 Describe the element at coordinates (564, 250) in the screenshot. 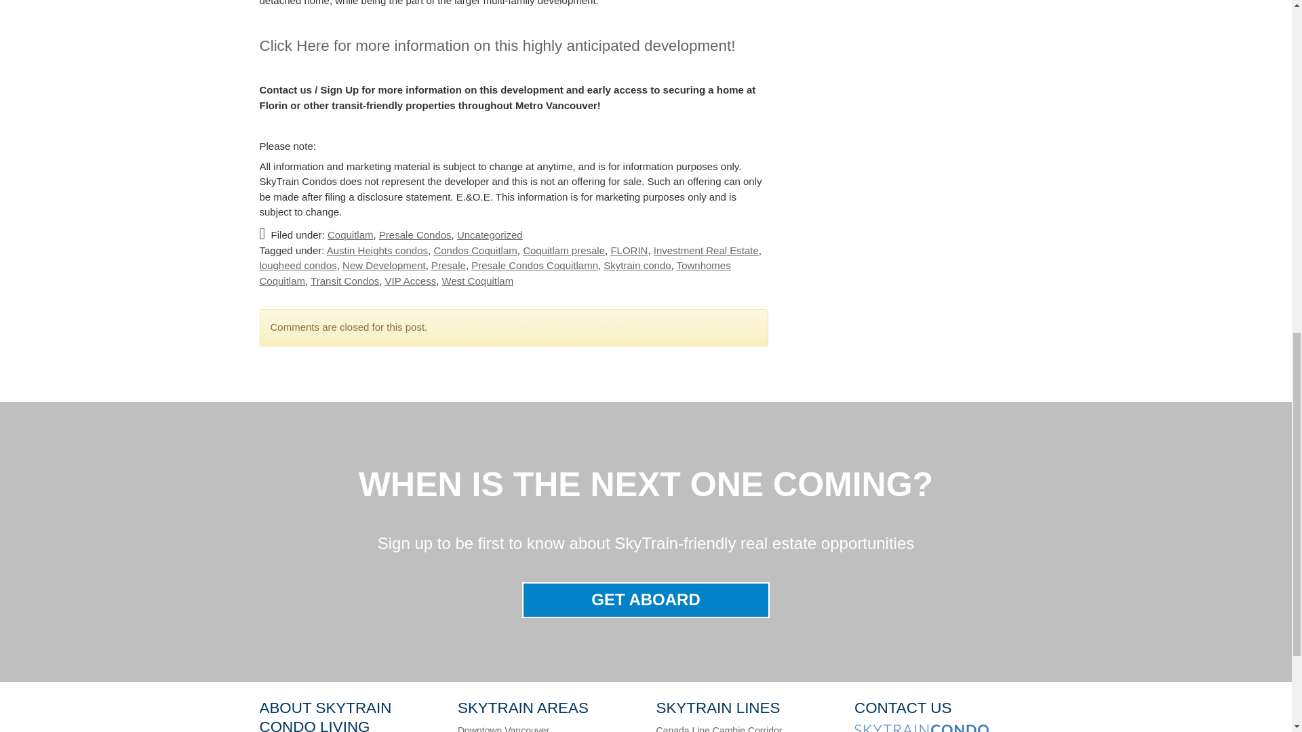

I see `Coquitlam presale` at that location.